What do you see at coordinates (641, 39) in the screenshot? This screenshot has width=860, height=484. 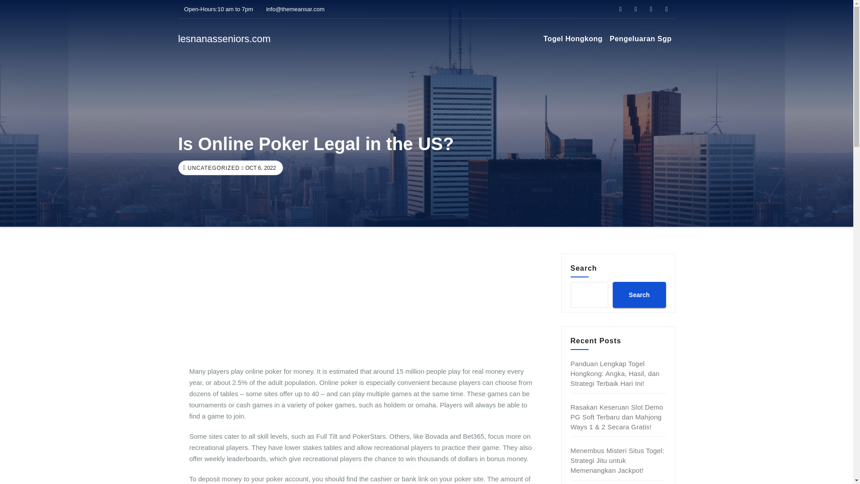 I see `Pengeluaran Sgp` at bounding box center [641, 39].